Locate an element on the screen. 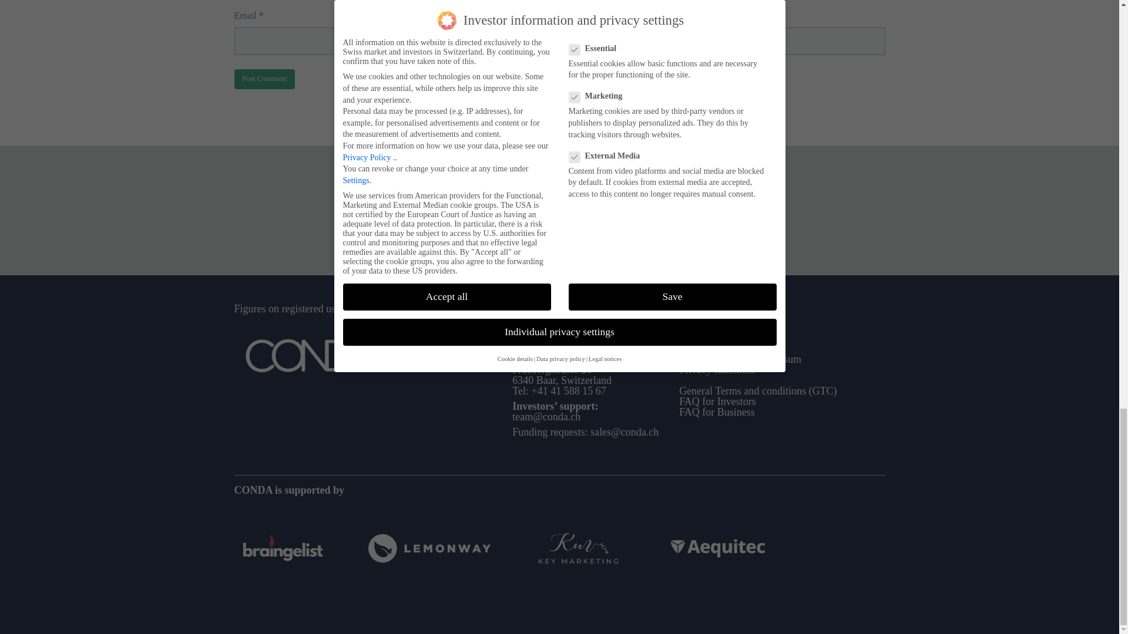 This screenshot has height=634, width=1128. Post Comment is located at coordinates (264, 79).